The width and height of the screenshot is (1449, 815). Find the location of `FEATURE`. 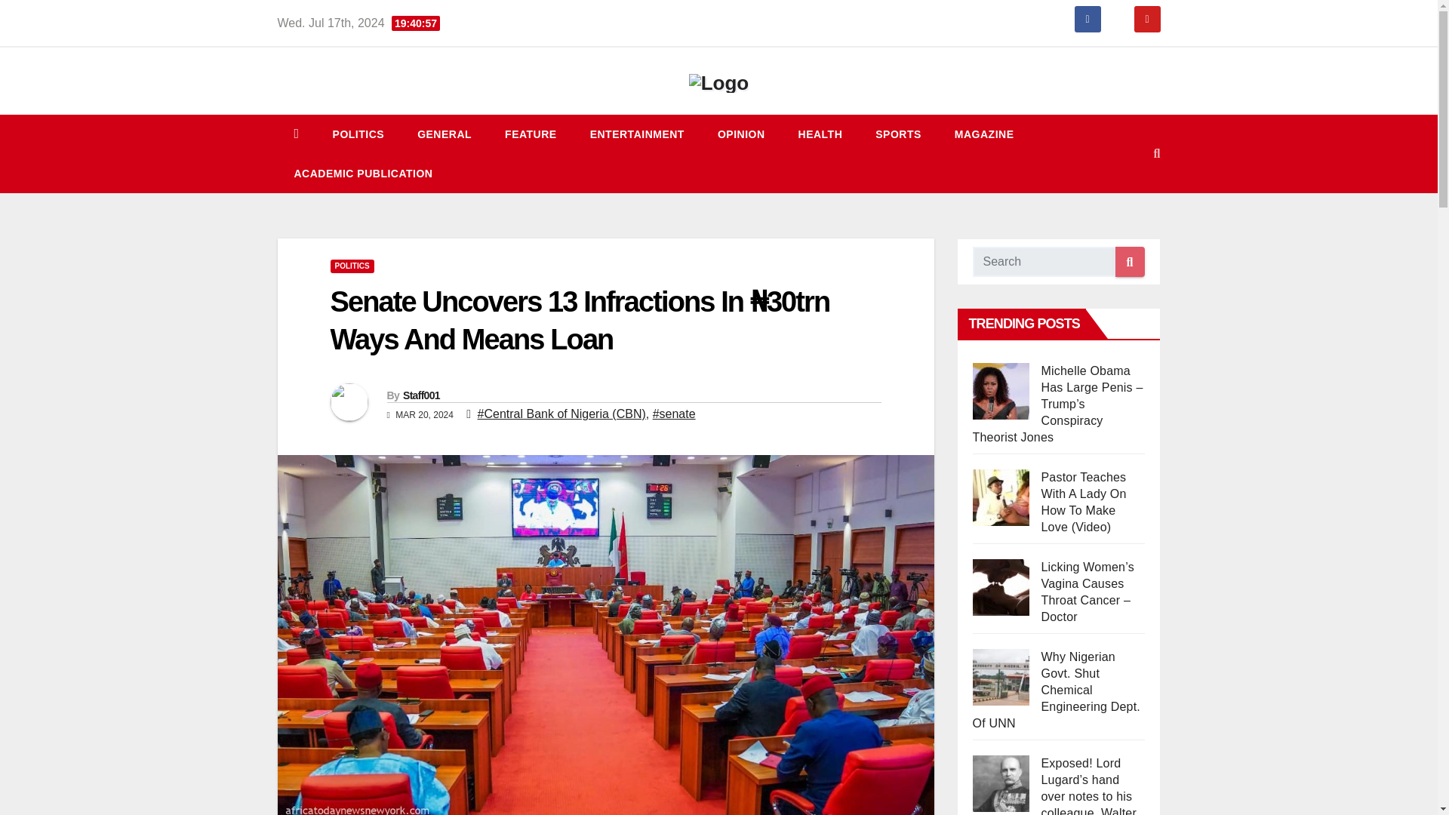

FEATURE is located at coordinates (531, 134).